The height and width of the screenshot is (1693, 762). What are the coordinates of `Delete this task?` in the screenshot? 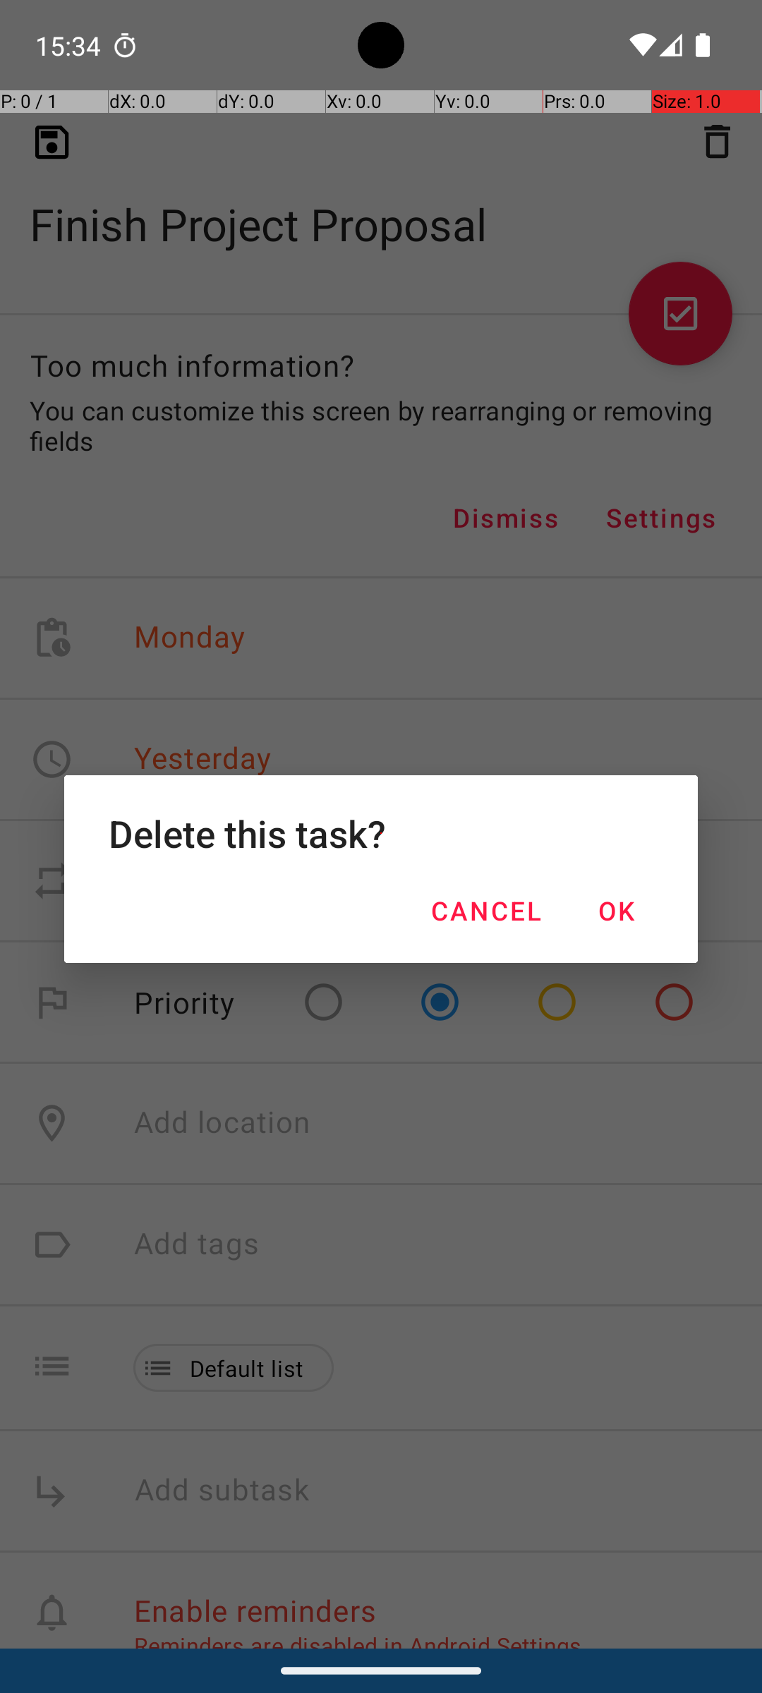 It's located at (381, 834).